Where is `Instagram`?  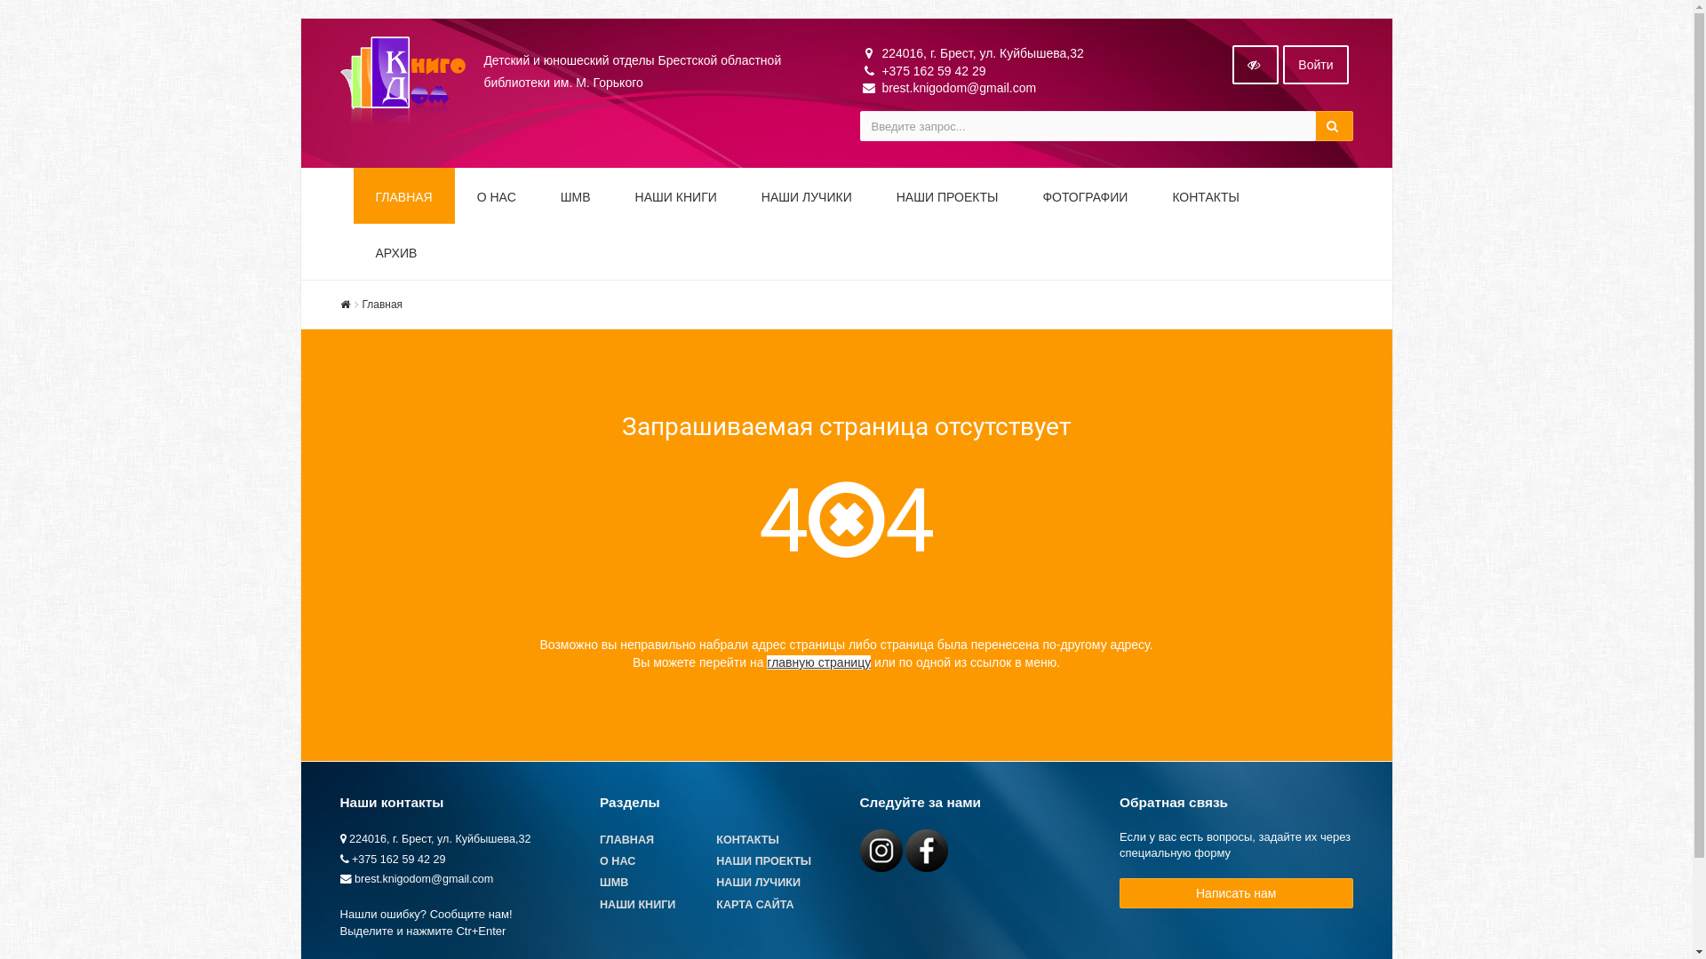 Instagram is located at coordinates (881, 851).